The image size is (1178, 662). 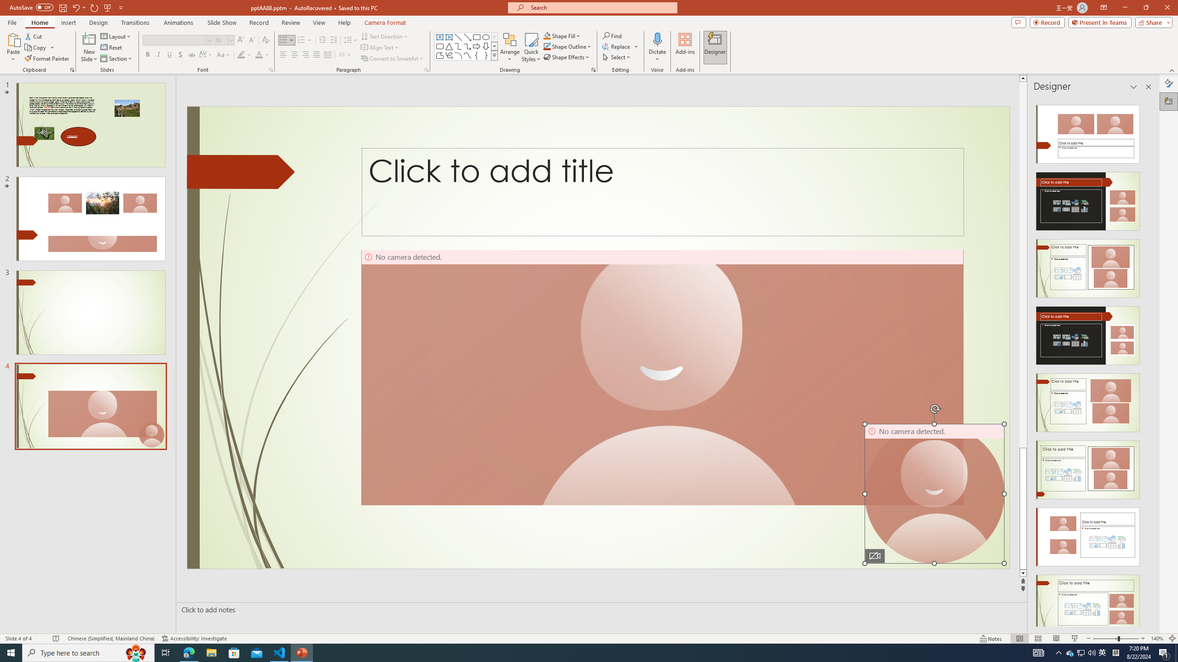 What do you see at coordinates (306, 55) in the screenshot?
I see `Align Right` at bounding box center [306, 55].